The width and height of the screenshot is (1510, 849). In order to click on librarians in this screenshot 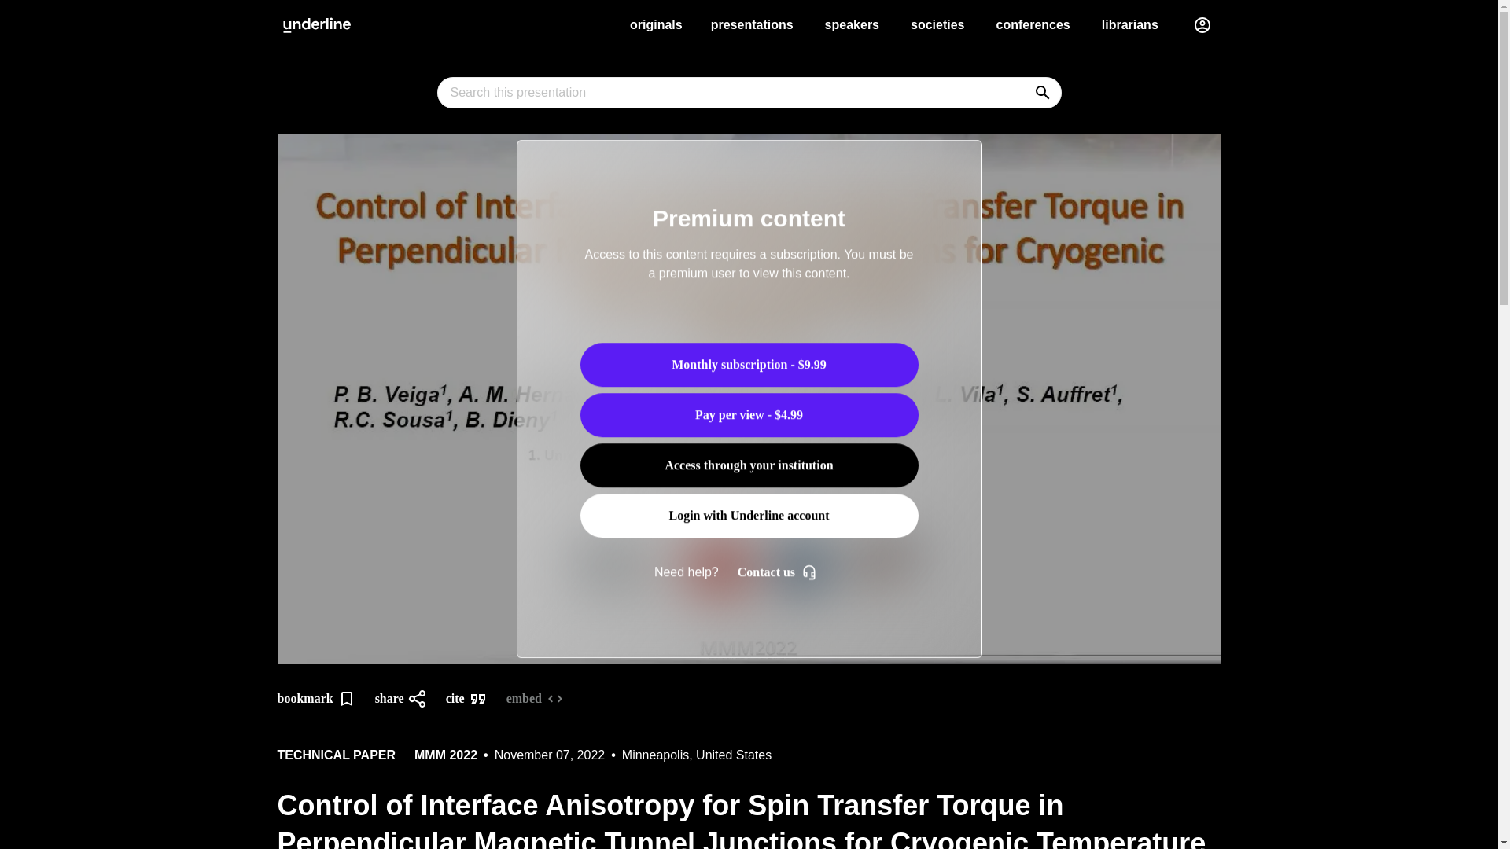, I will do `click(1129, 25)`.